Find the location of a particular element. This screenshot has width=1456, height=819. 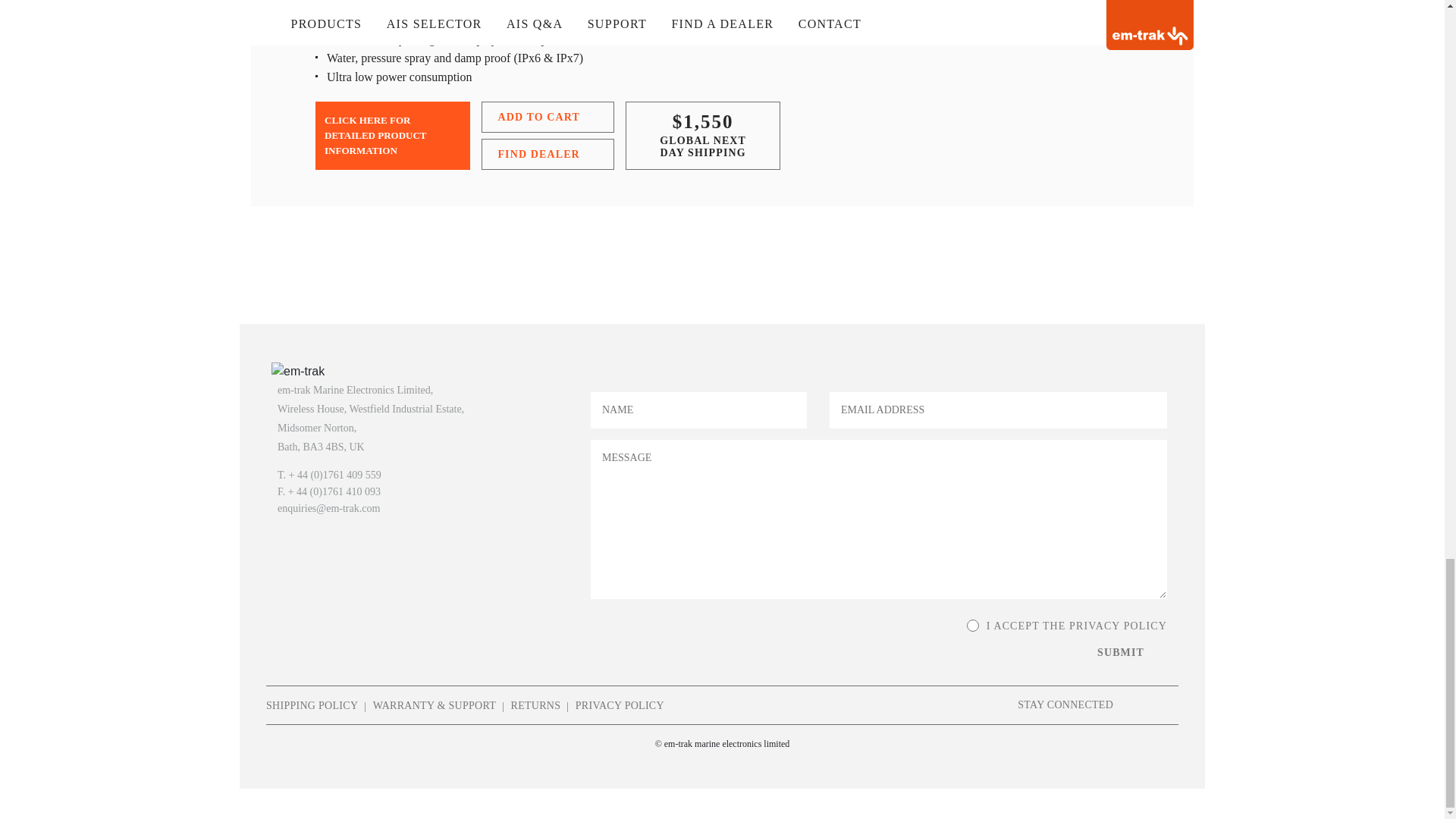

Submit is located at coordinates (1130, 652).